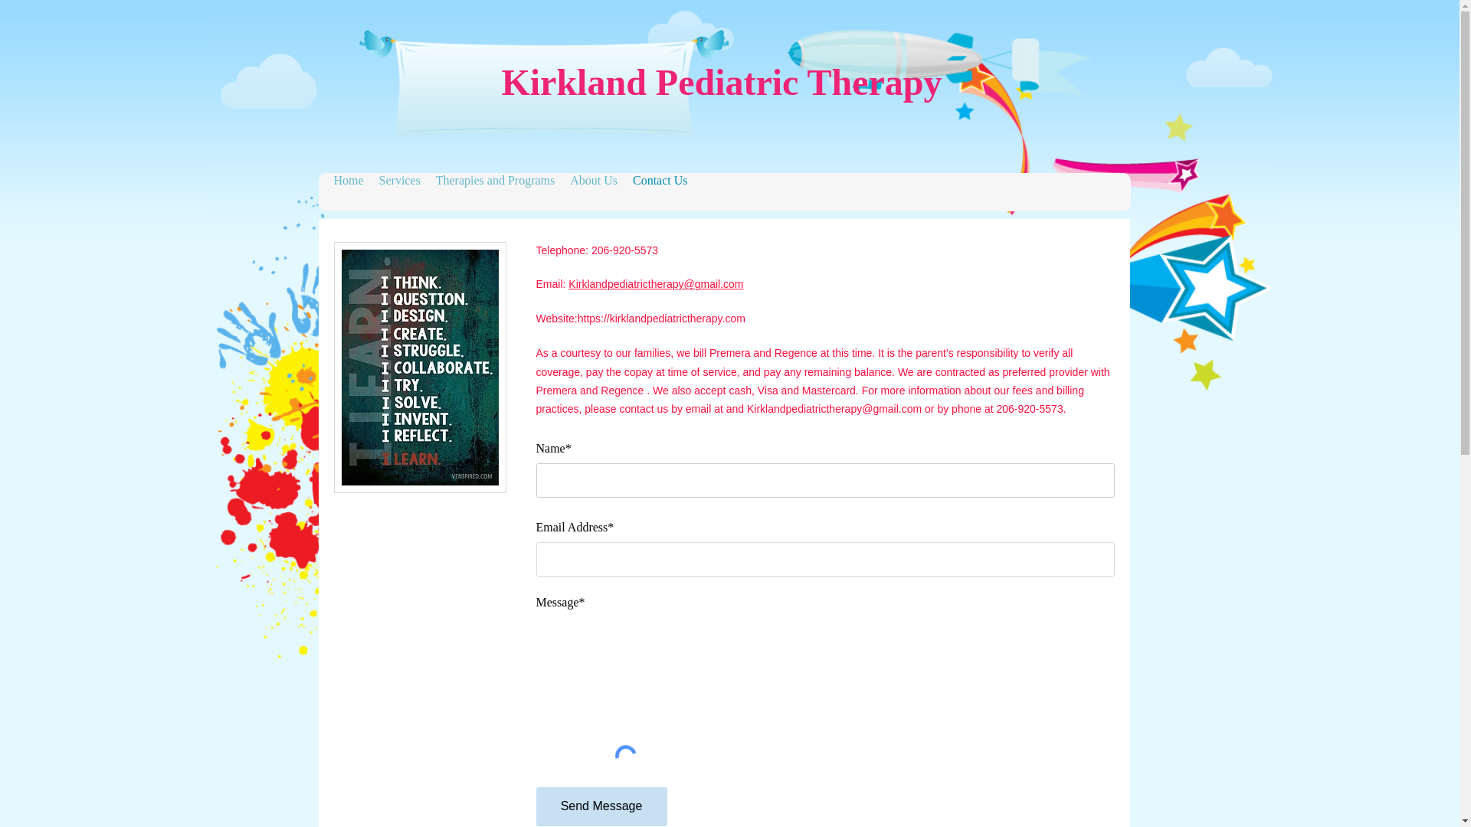 The height and width of the screenshot is (827, 1471). Describe the element at coordinates (495, 181) in the screenshot. I see `Therapies and Programs` at that location.